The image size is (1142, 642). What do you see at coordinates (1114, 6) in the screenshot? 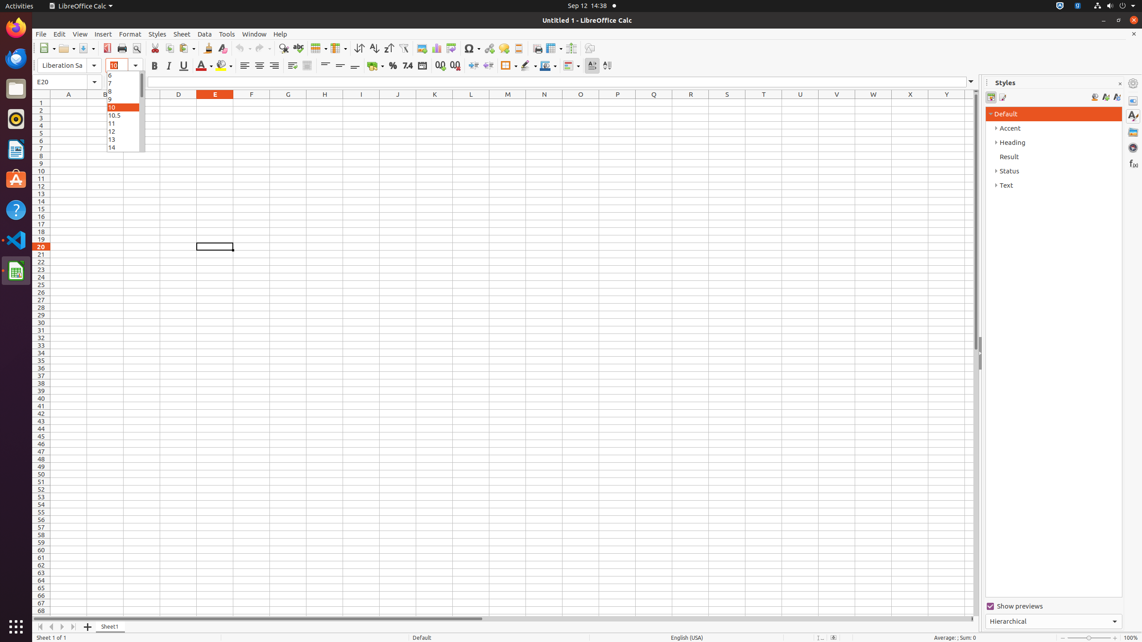
I see `System` at bounding box center [1114, 6].